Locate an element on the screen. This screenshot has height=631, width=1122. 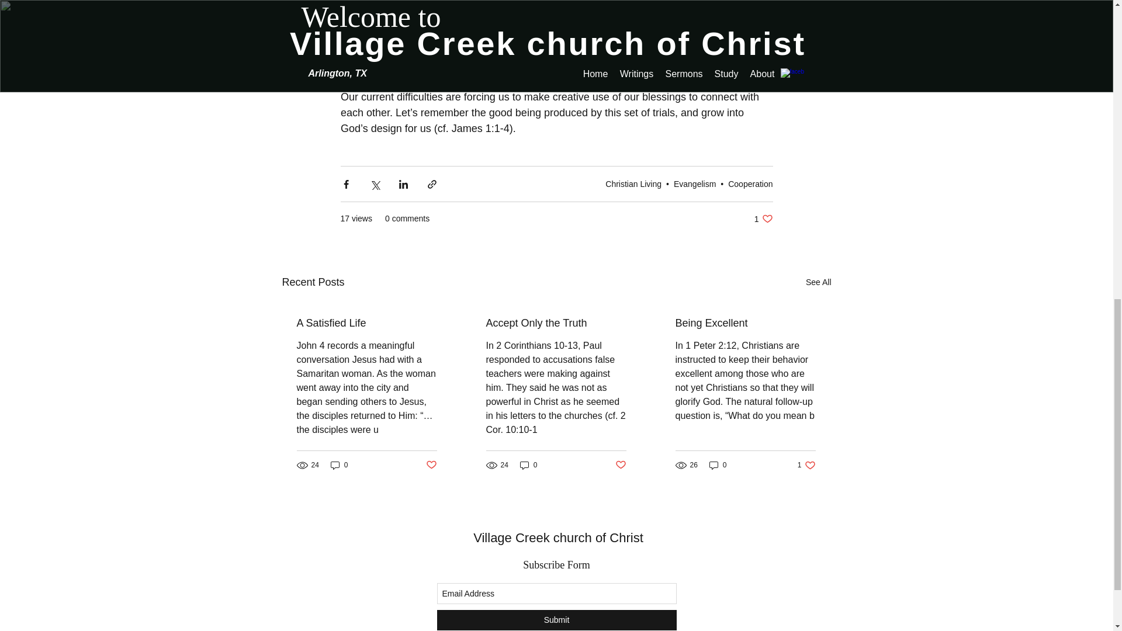
Submit is located at coordinates (633, 183).